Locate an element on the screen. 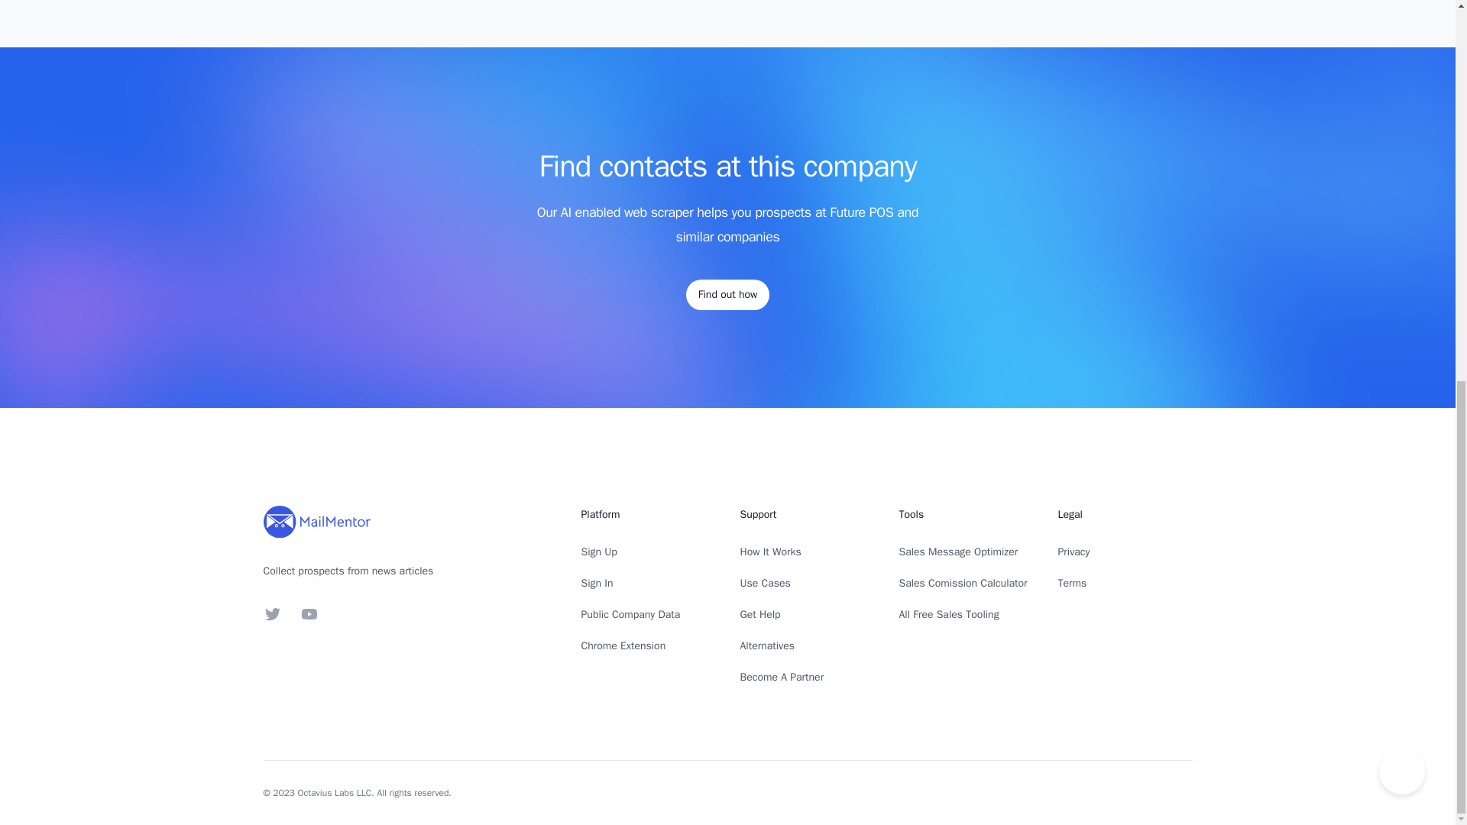  Octavius Labs LLC is located at coordinates (335, 793).